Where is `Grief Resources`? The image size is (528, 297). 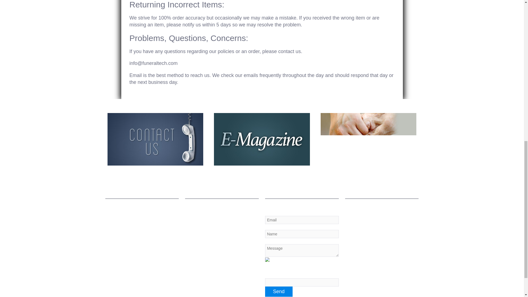
Grief Resources is located at coordinates (386, 214).